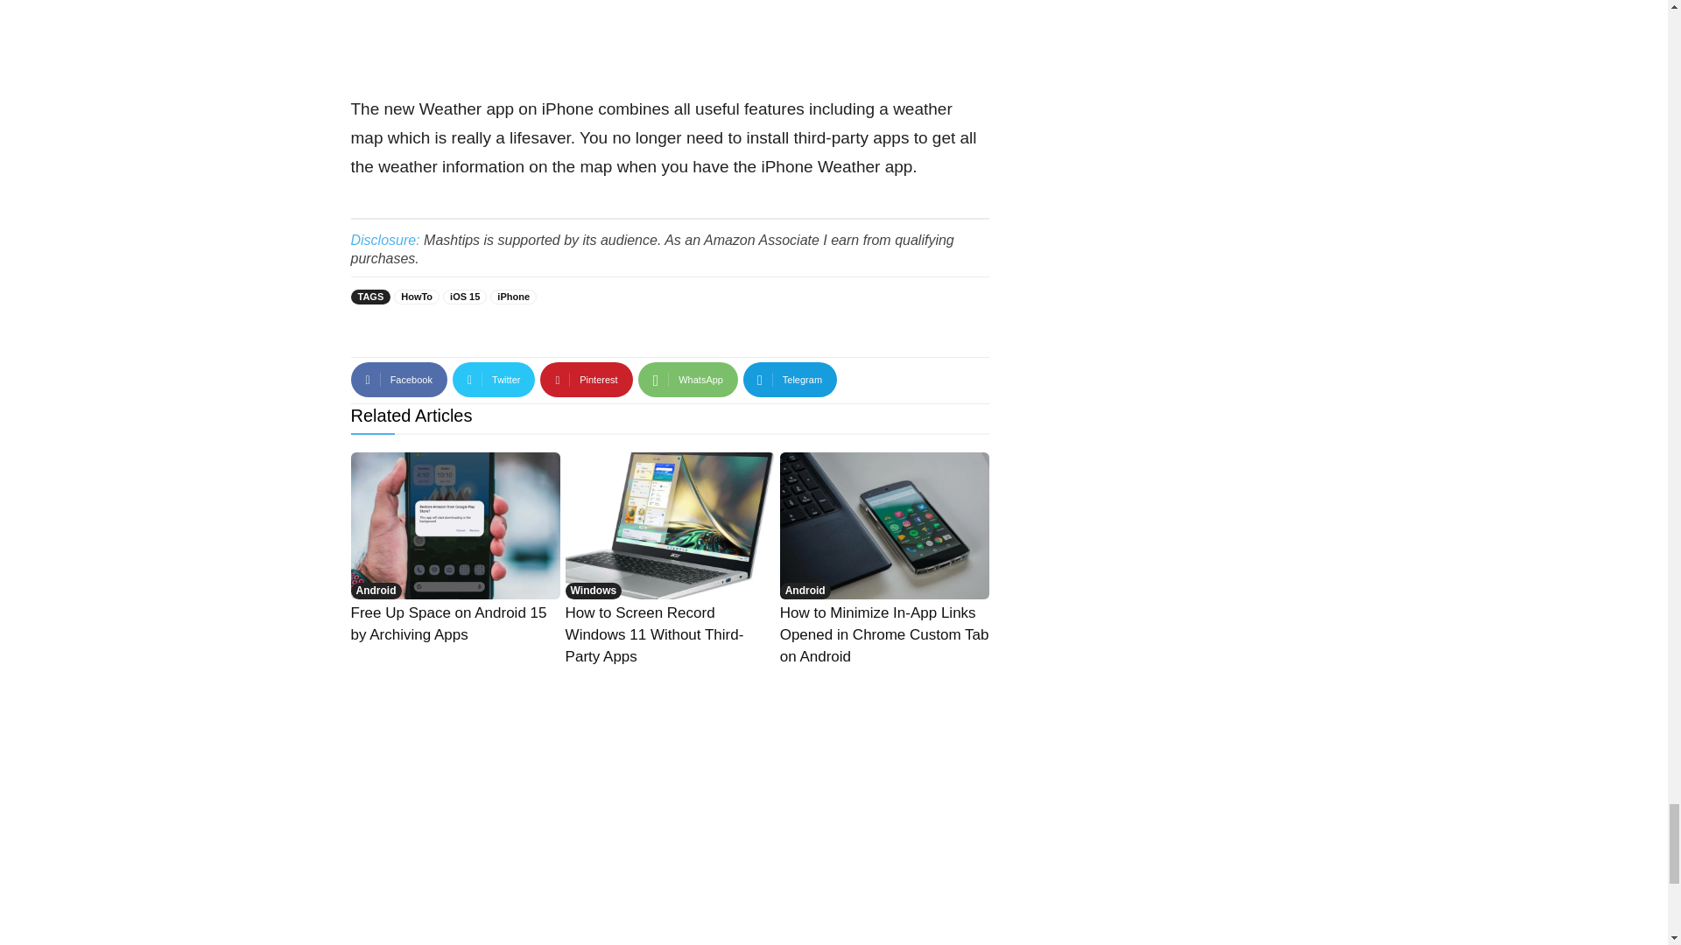  Describe the element at coordinates (397, 379) in the screenshot. I see `Facebook` at that location.